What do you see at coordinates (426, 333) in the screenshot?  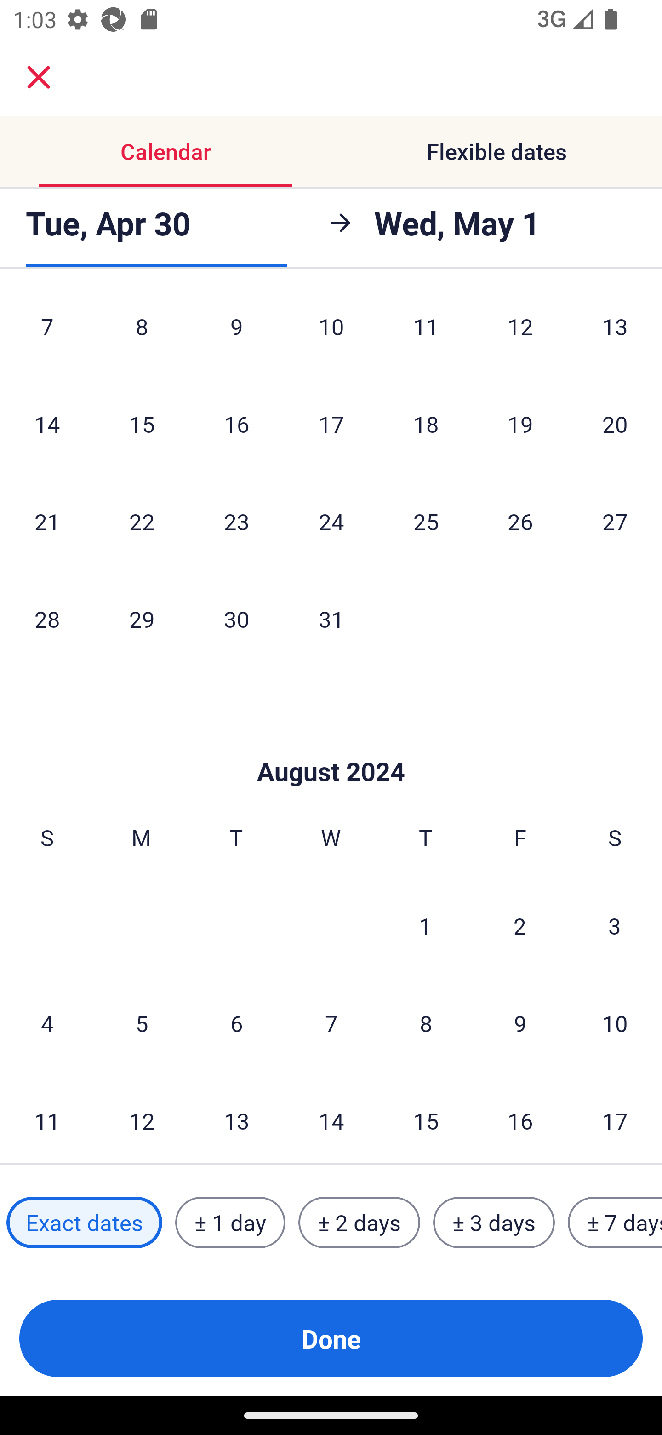 I see `11 Thursday, July 11, 2024` at bounding box center [426, 333].